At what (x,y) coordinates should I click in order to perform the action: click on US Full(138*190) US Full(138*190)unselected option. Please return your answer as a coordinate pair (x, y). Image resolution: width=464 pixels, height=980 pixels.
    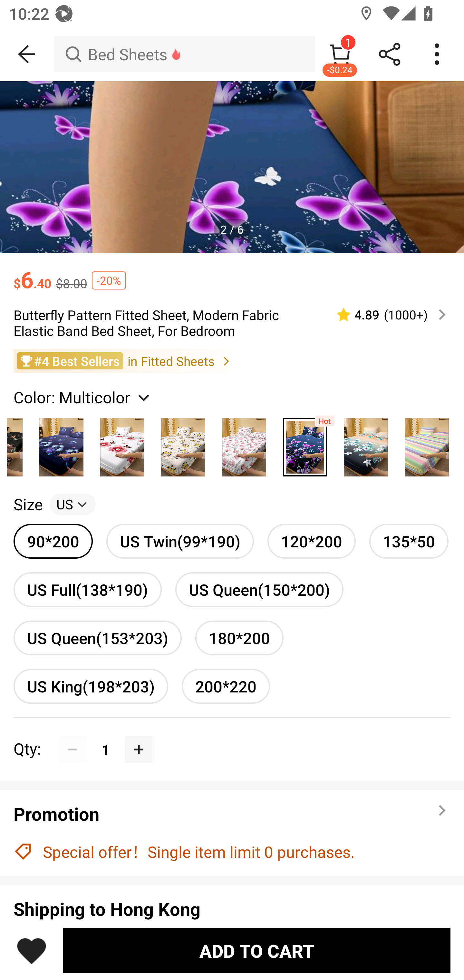
    Looking at the image, I should click on (88, 589).